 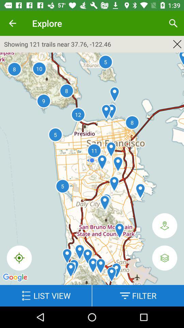 What do you see at coordinates (173, 23) in the screenshot?
I see `select search` at bounding box center [173, 23].